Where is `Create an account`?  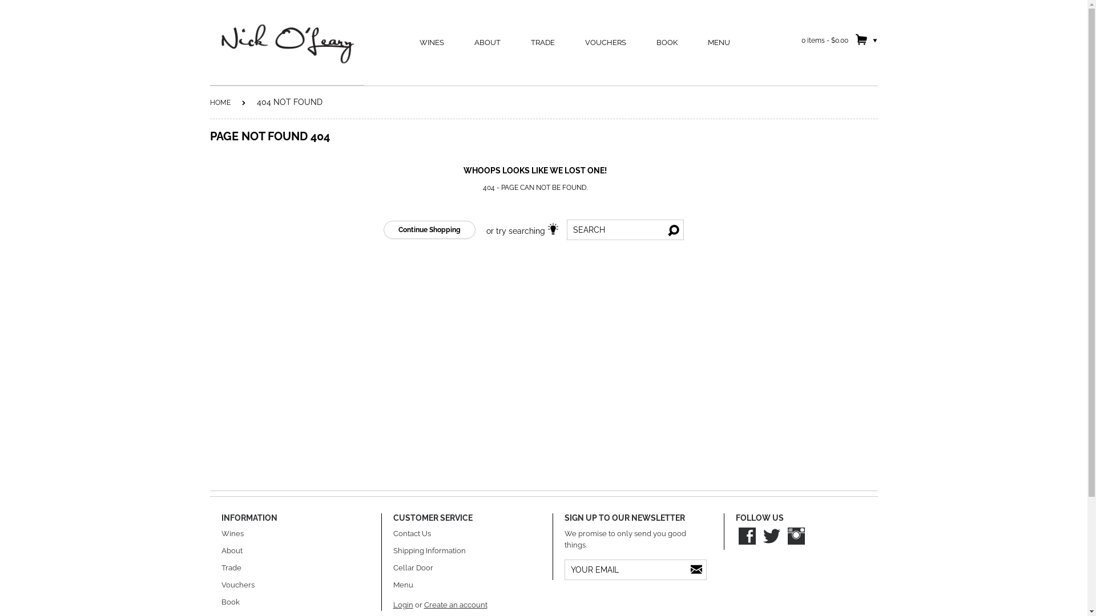 Create an account is located at coordinates (456, 605).